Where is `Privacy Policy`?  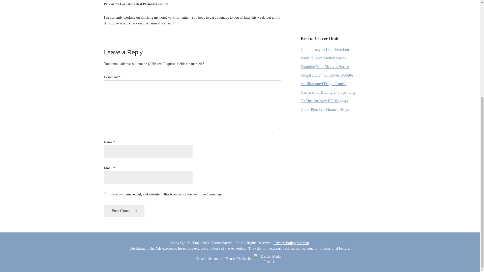 Privacy Policy is located at coordinates (284, 243).